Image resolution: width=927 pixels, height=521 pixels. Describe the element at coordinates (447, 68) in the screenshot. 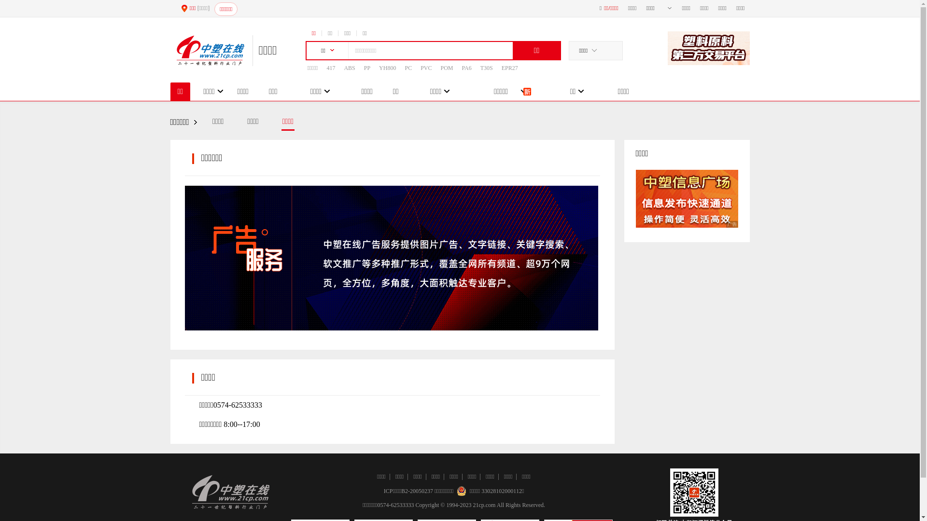

I see `POM` at that location.